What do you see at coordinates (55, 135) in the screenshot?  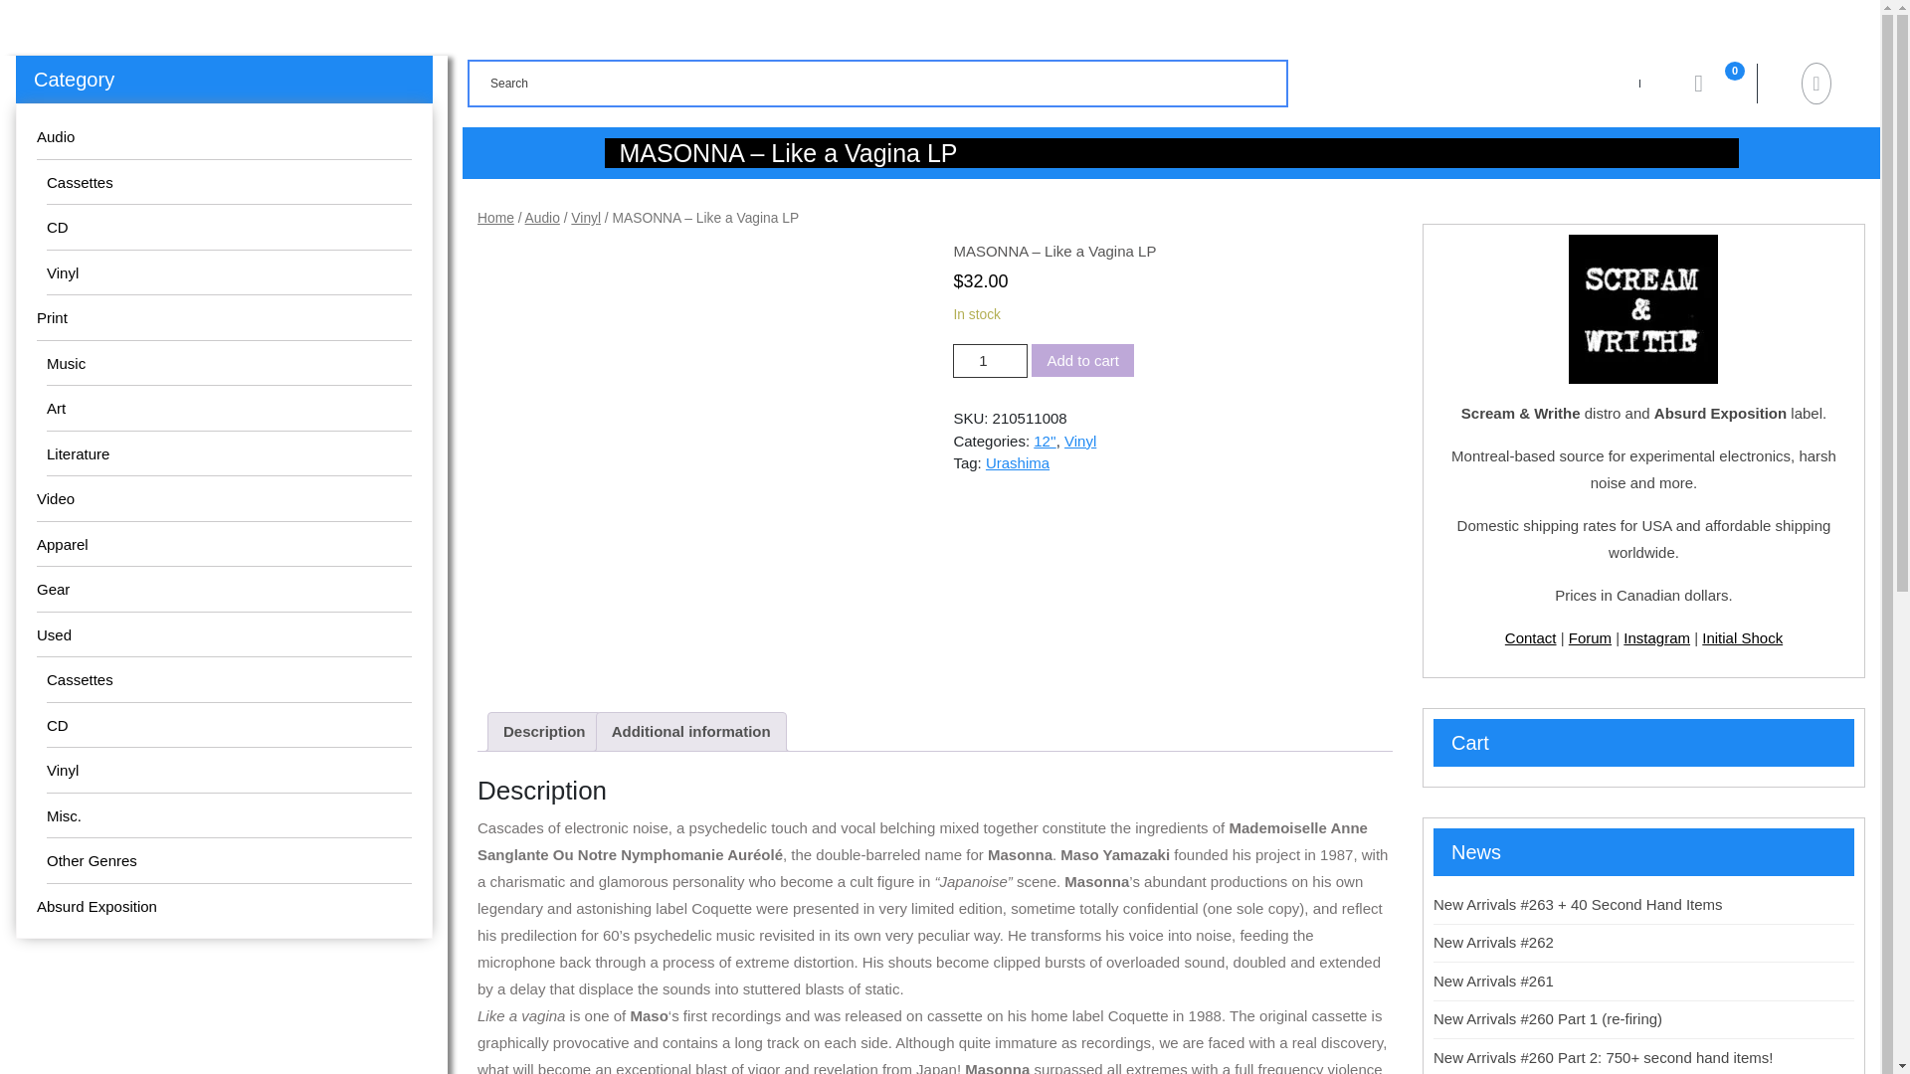 I see `Audio` at bounding box center [55, 135].